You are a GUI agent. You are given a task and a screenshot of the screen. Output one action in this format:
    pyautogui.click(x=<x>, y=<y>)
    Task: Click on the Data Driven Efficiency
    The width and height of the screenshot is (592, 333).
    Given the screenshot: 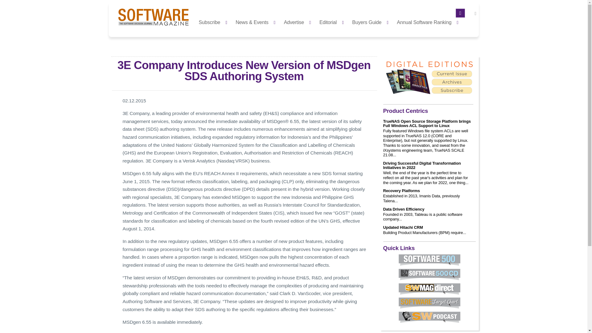 What is the action you would take?
    pyautogui.click(x=404, y=209)
    